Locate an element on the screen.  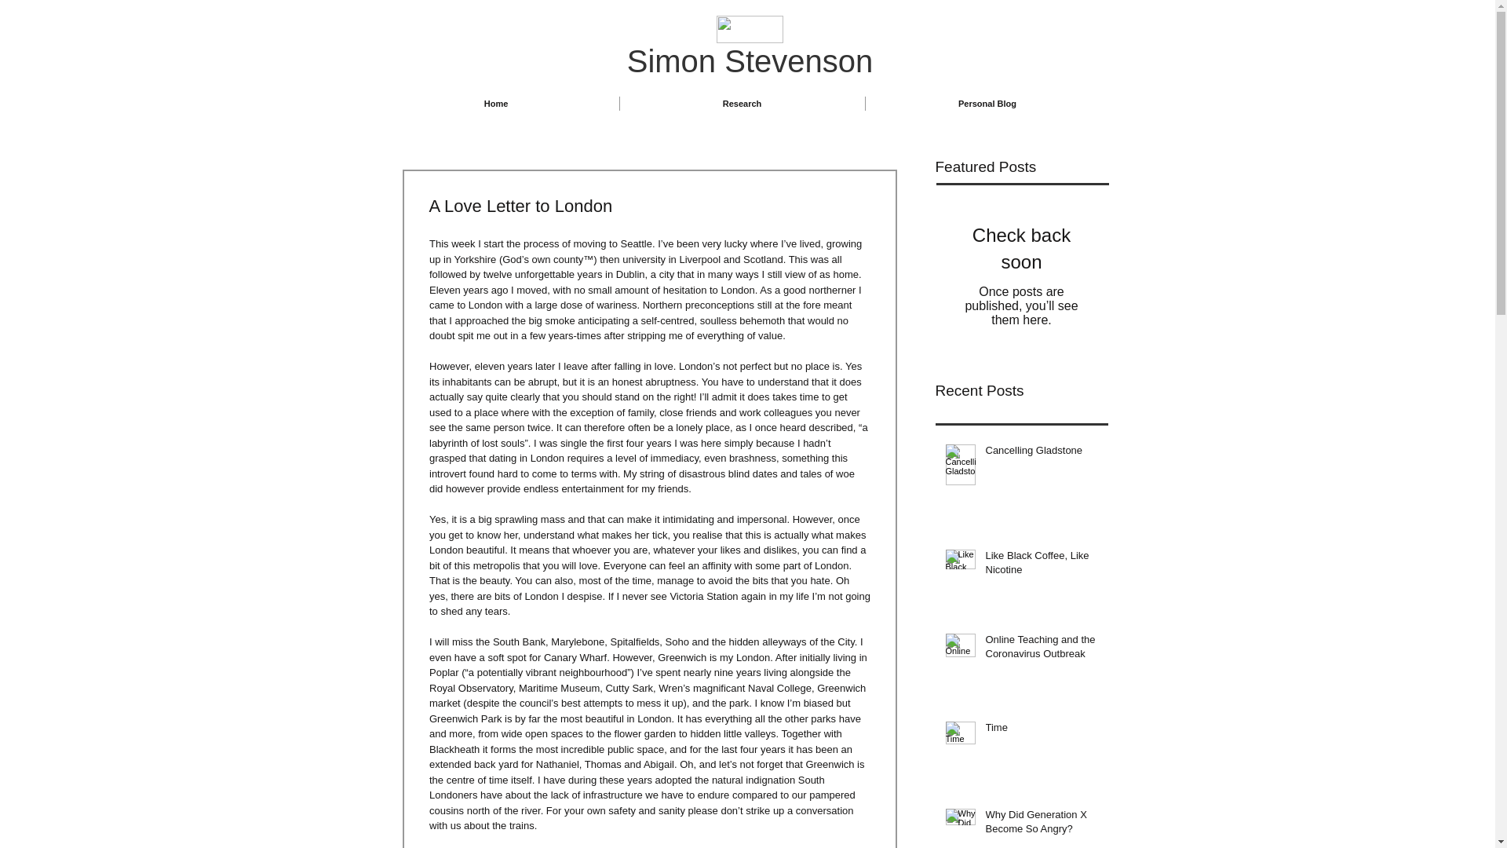
Cancelling Gladstone is located at coordinates (1042, 453).